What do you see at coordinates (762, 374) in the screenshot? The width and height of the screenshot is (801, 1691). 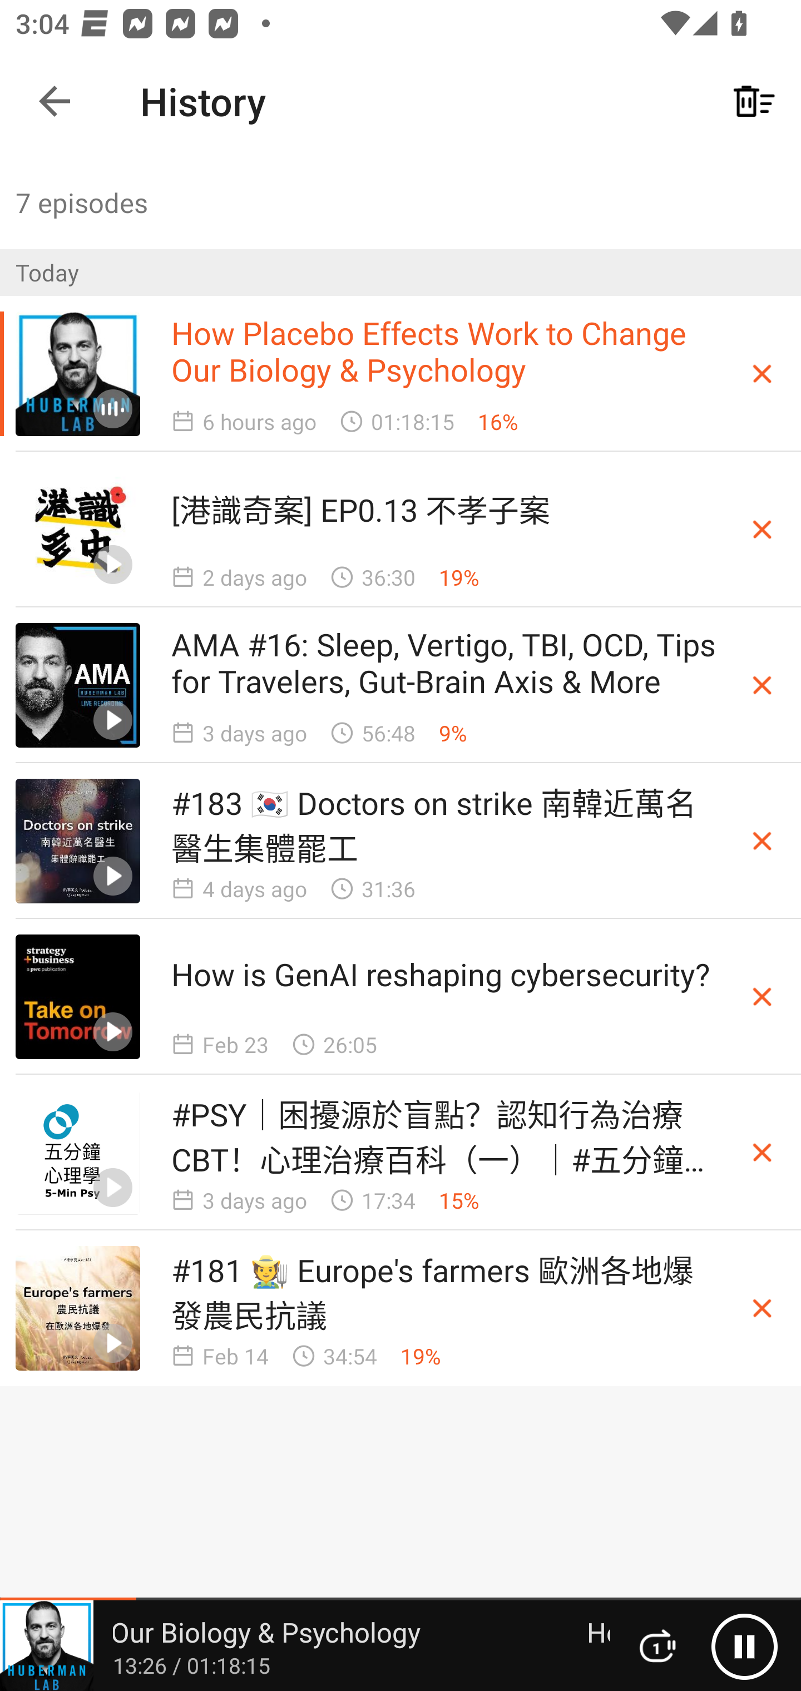 I see `Delete` at bounding box center [762, 374].